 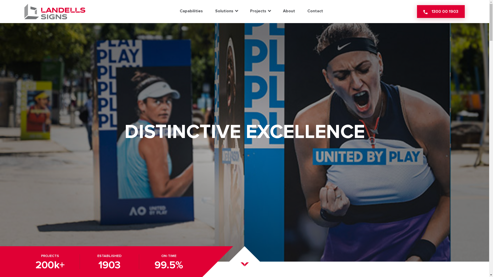 I want to click on Contact, so click(x=315, y=12).